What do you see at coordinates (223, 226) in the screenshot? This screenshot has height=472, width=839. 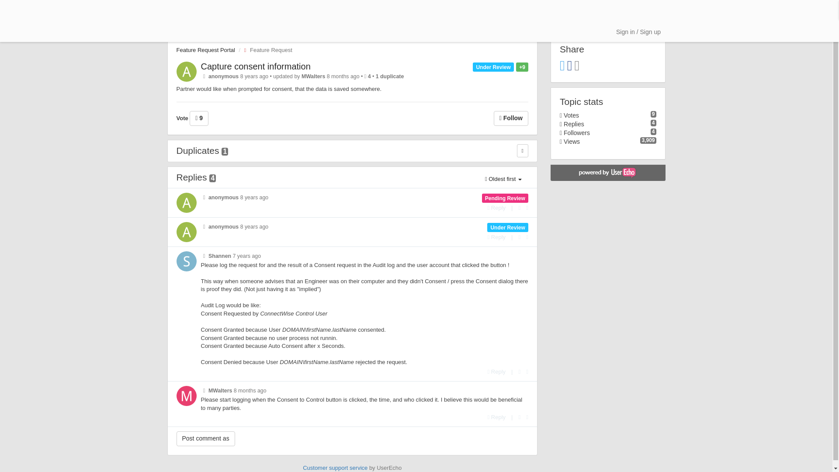 I see `anonymous` at bounding box center [223, 226].